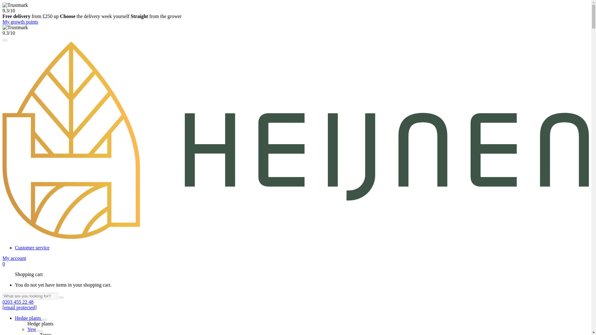  Describe the element at coordinates (40, 331) in the screenshot. I see `Submenu` at that location.